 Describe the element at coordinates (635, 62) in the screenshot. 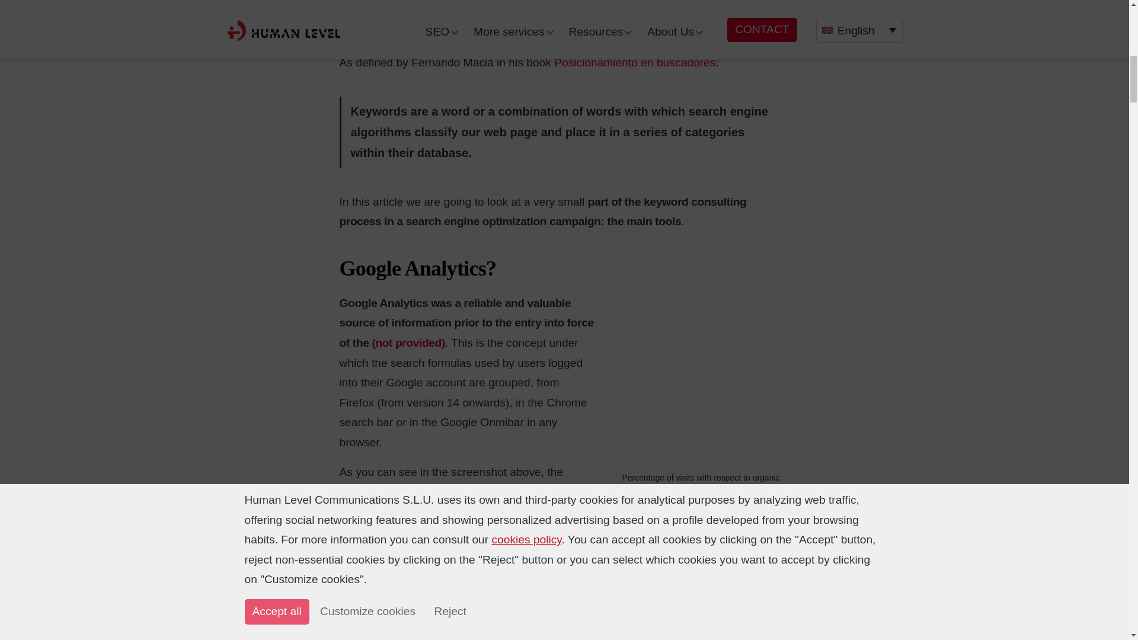

I see `Go to the Search Engine Optimization book file` at that location.